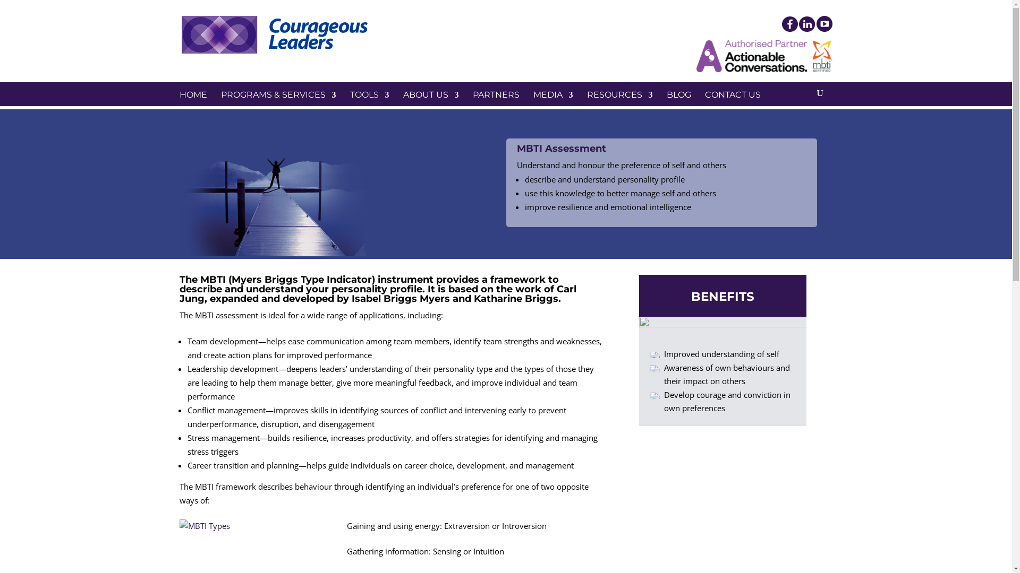 This screenshot has height=573, width=1020. I want to click on RESOURCES, so click(619, 107).